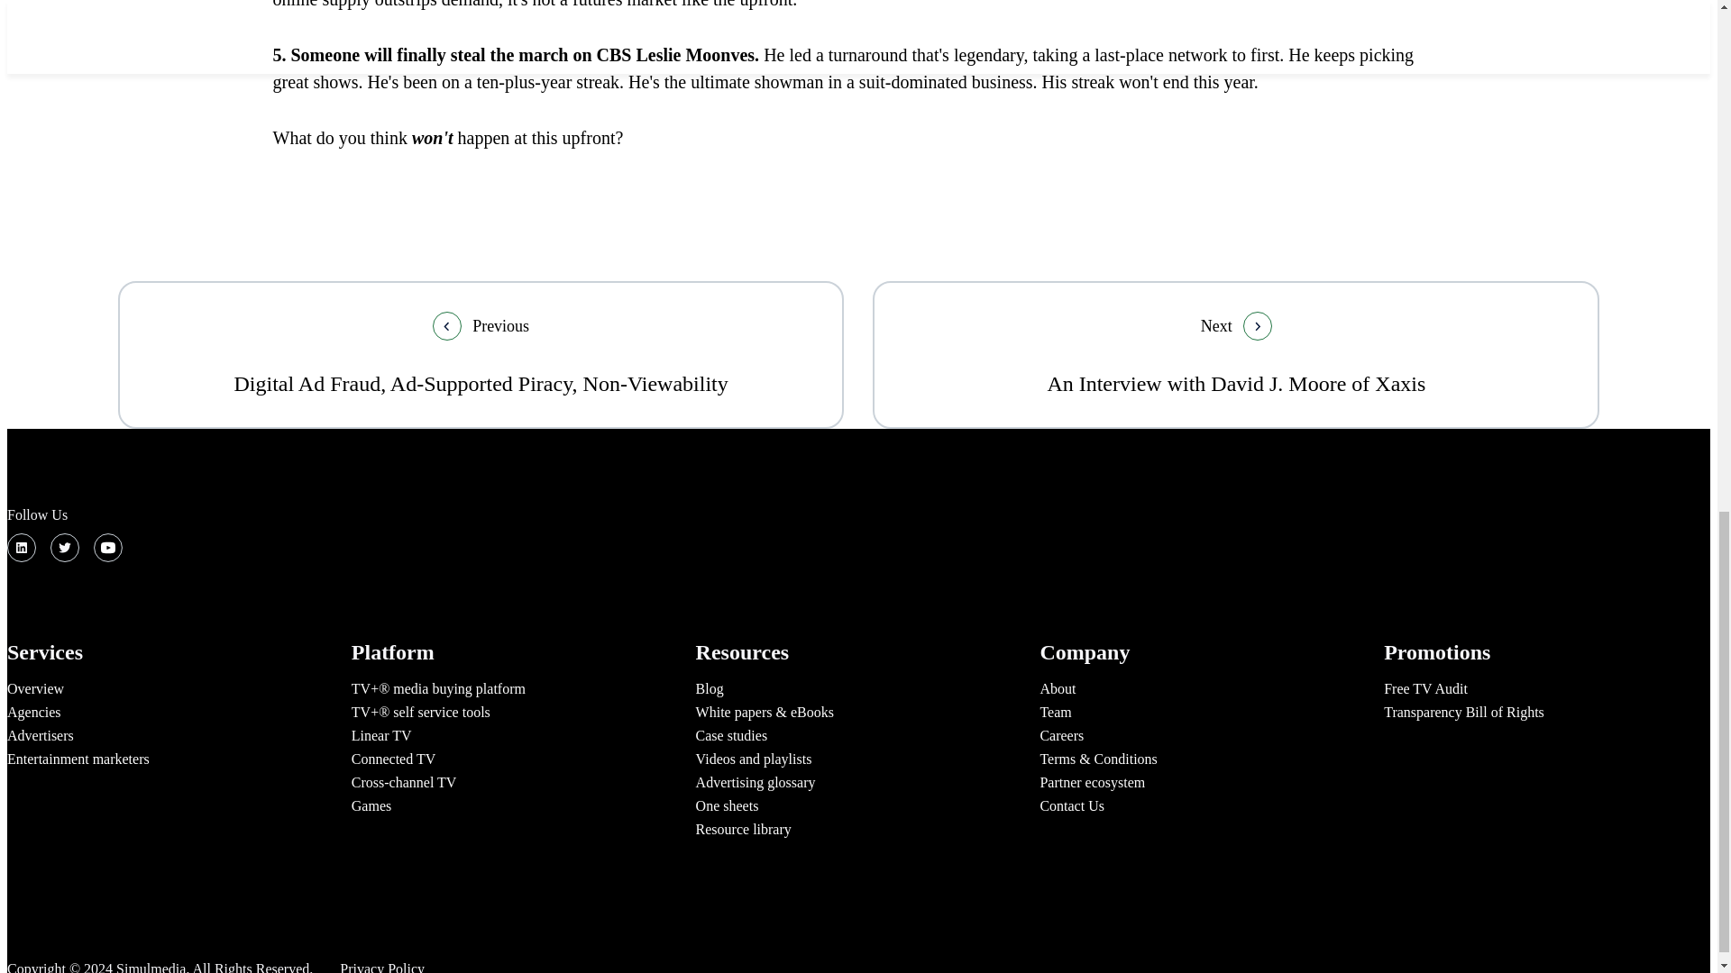 This screenshot has width=1731, height=973. Describe the element at coordinates (1057, 688) in the screenshot. I see `About` at that location.